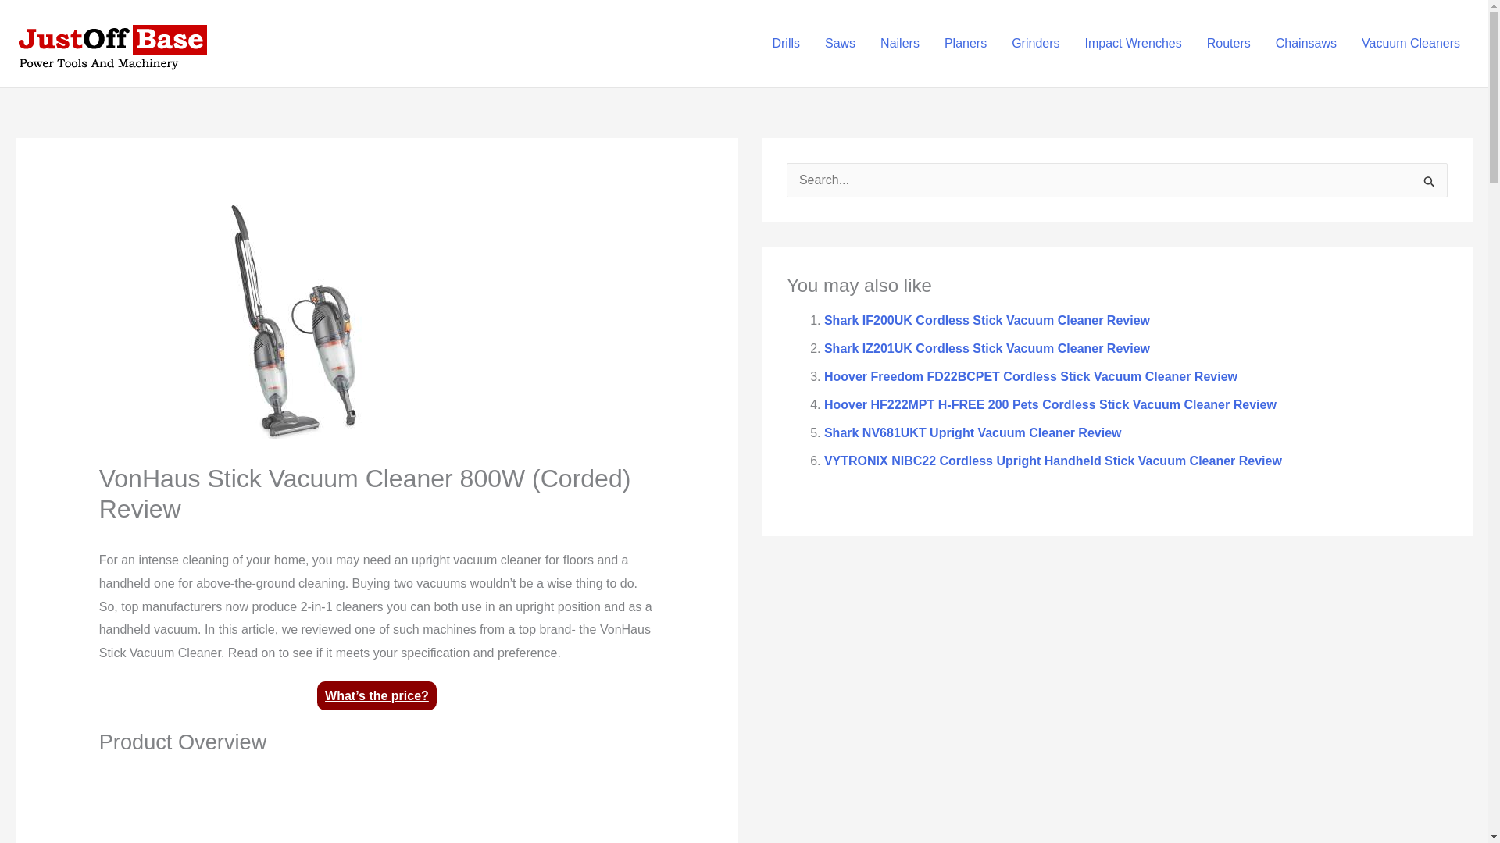 This screenshot has height=843, width=1500. Describe the element at coordinates (1035, 44) in the screenshot. I see `Grinders` at that location.